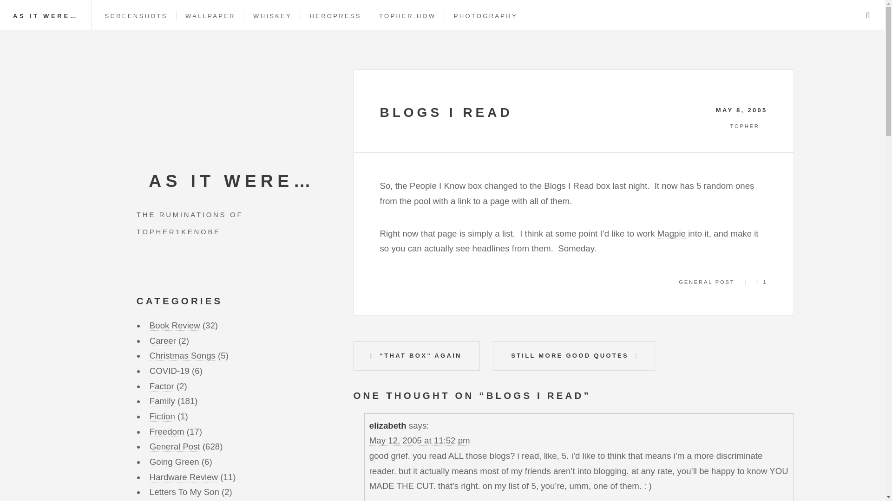 This screenshot has height=501, width=892. What do you see at coordinates (407, 16) in the screenshot?
I see `TOPHER.HOW` at bounding box center [407, 16].